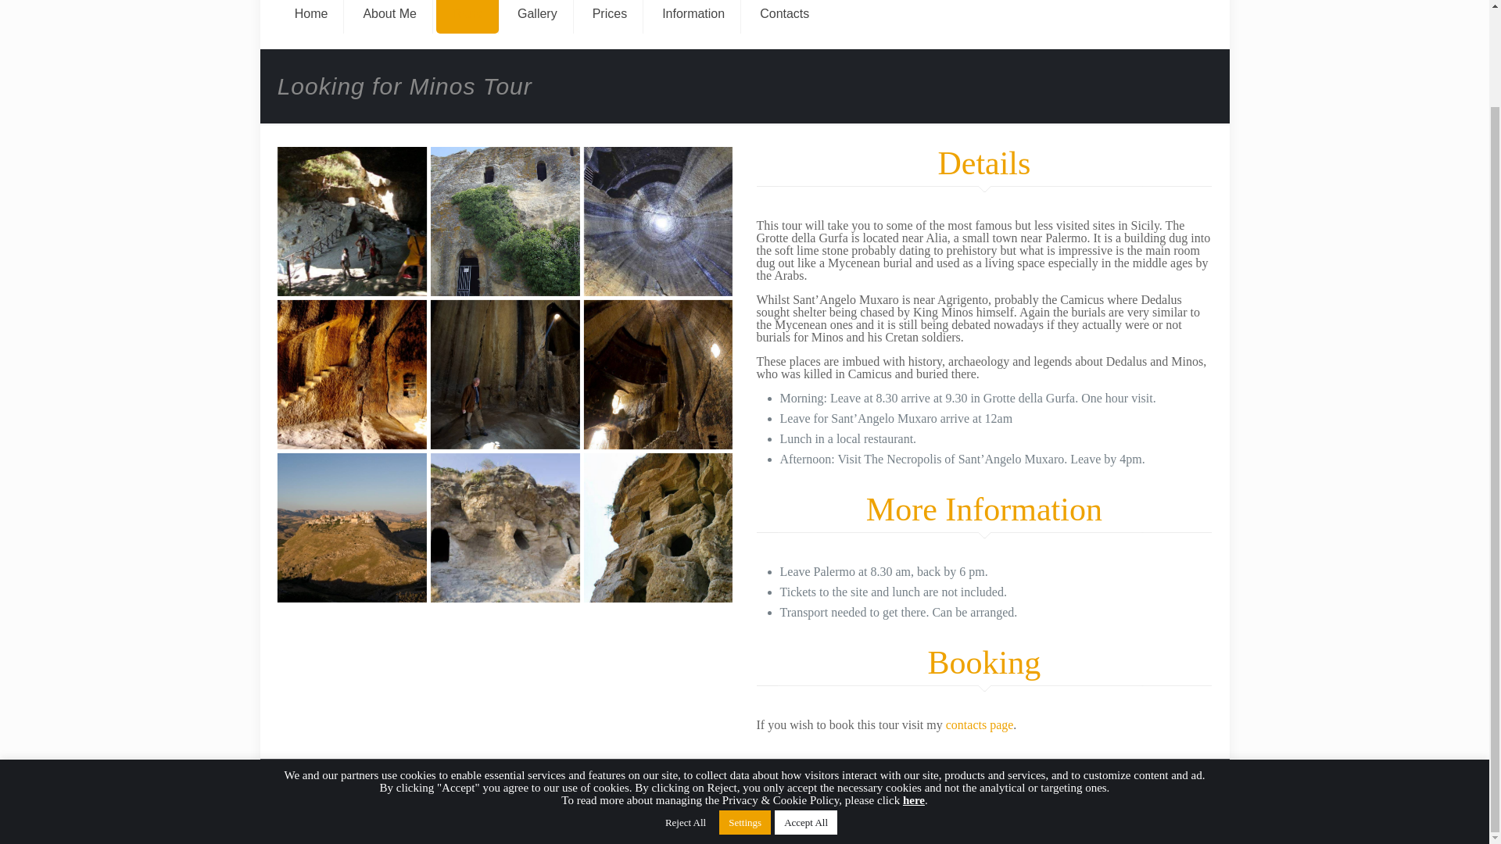  Describe the element at coordinates (784, 17) in the screenshot. I see `Contacts` at that location.